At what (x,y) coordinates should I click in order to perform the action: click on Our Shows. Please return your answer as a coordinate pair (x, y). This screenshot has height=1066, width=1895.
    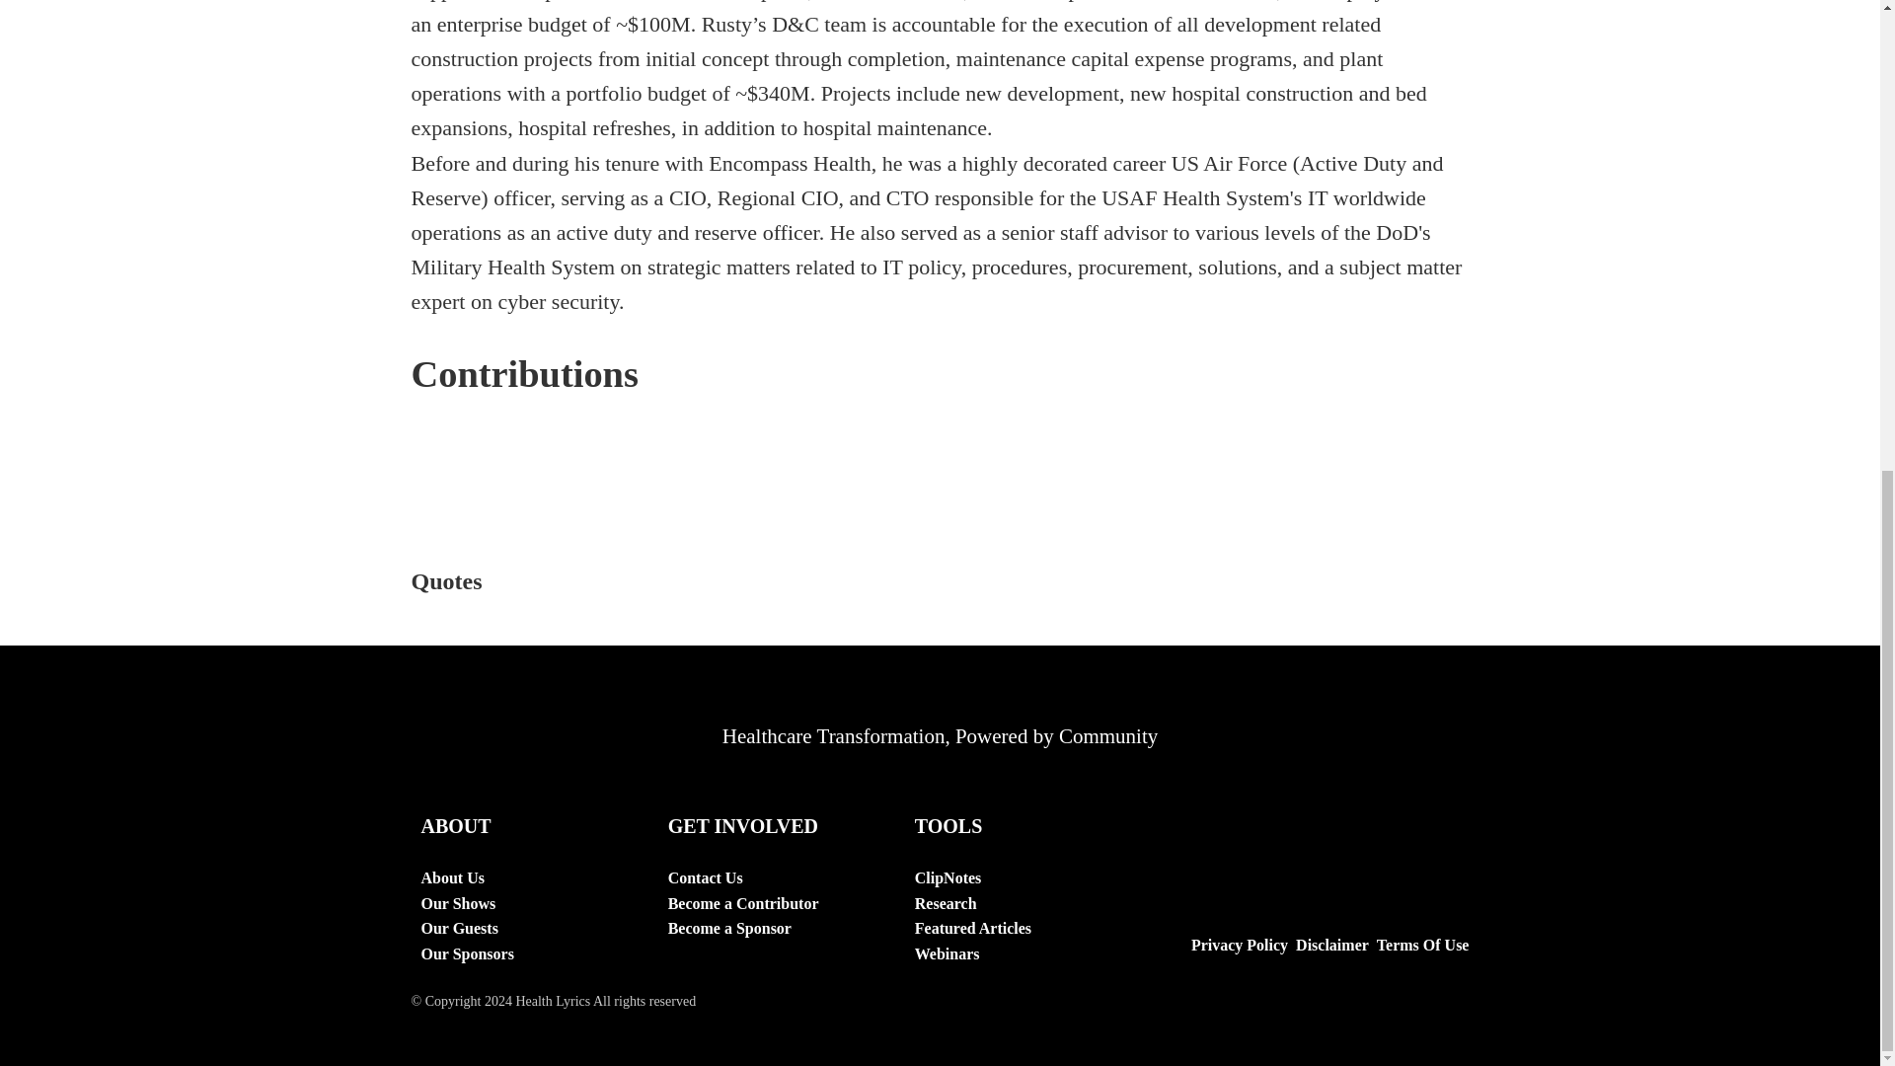
    Looking at the image, I should click on (467, 903).